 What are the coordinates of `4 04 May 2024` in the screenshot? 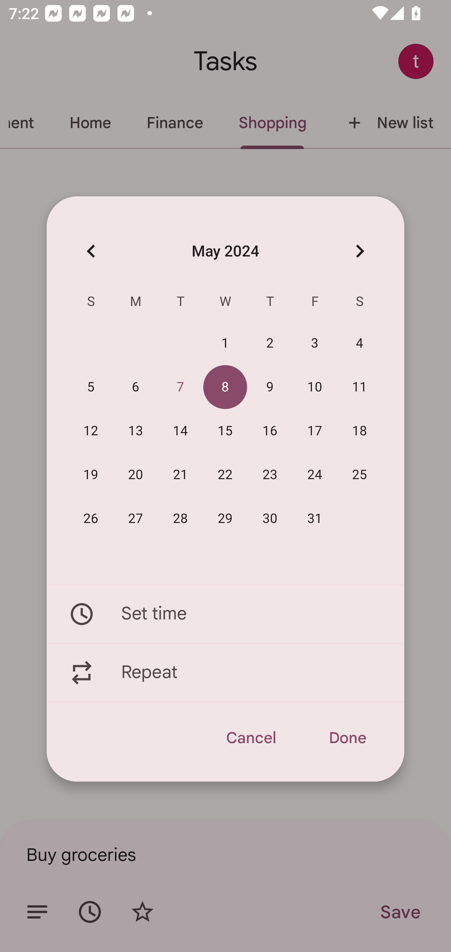 It's located at (360, 344).